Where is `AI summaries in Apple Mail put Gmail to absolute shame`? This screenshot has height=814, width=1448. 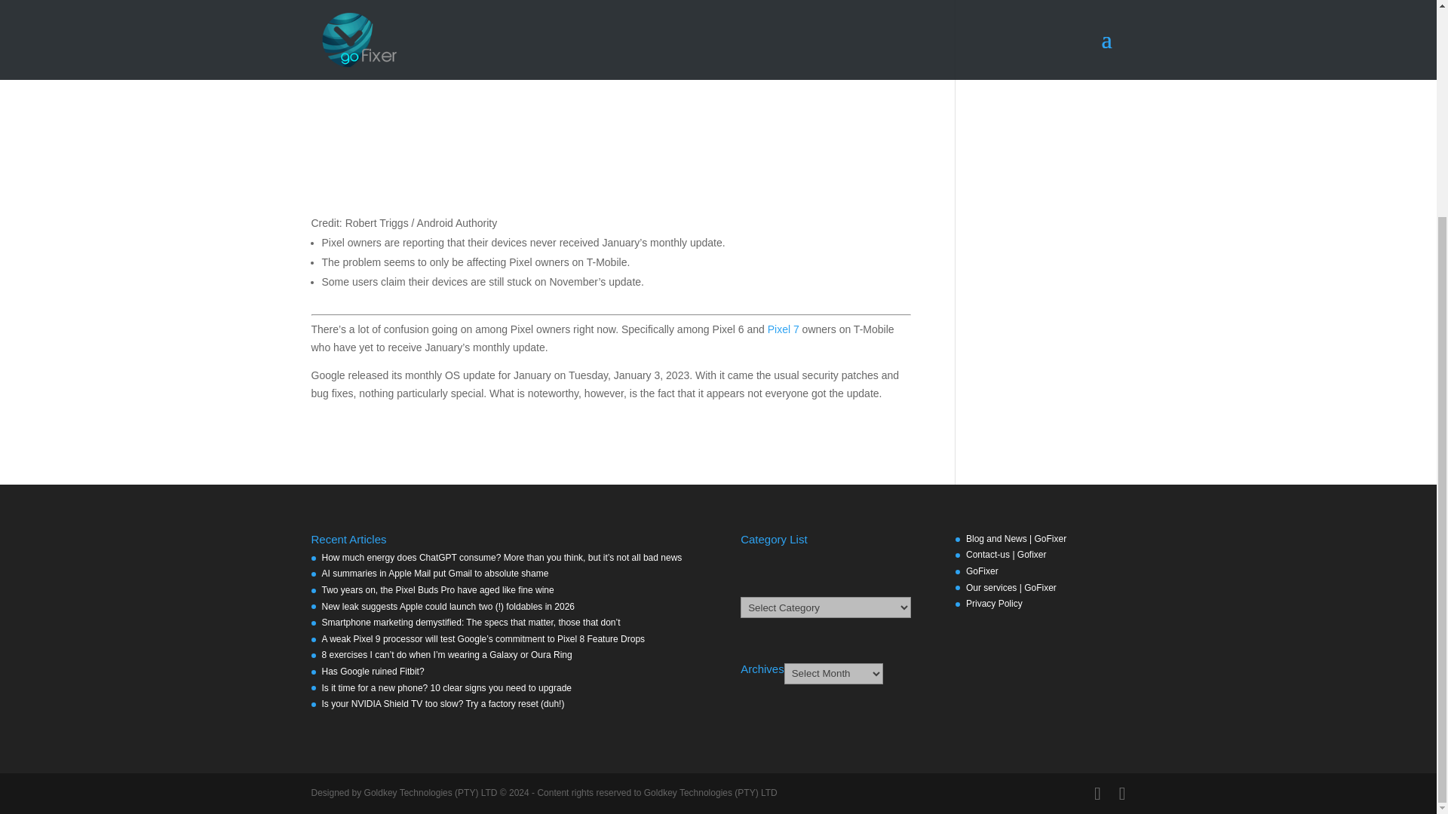 AI summaries in Apple Mail put Gmail to absolute shame is located at coordinates (434, 573).